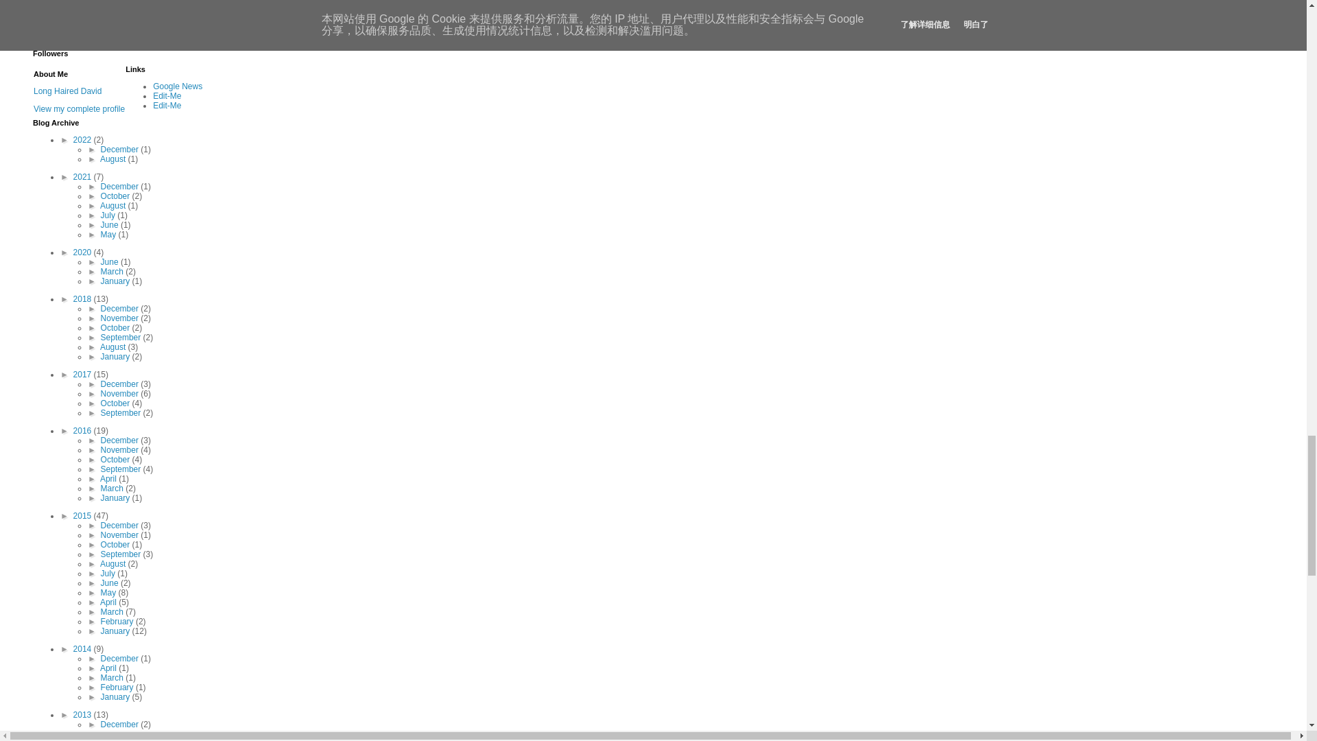 The width and height of the screenshot is (1317, 741). What do you see at coordinates (67, 91) in the screenshot?
I see `Long Haired David` at bounding box center [67, 91].